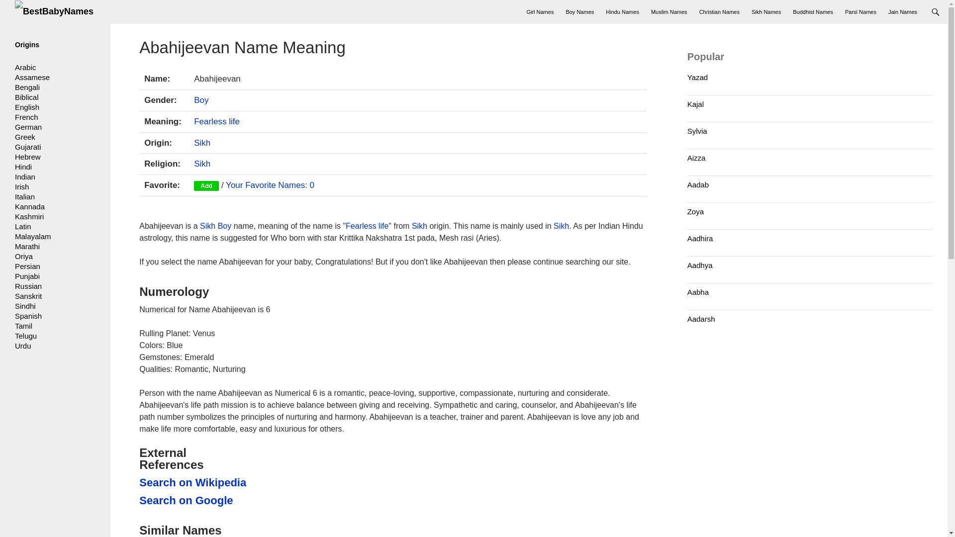  Describe the element at coordinates (216, 121) in the screenshot. I see `Fearless life` at that location.